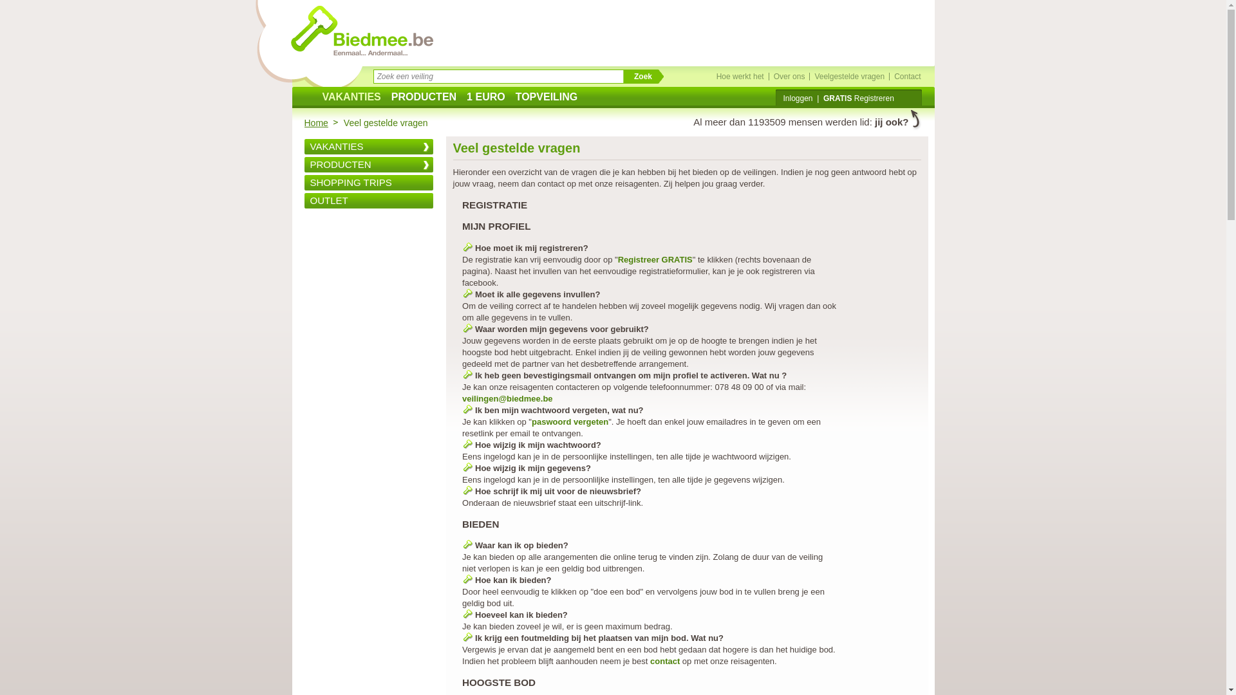 This screenshot has width=1236, height=695. Describe the element at coordinates (485, 99) in the screenshot. I see `1 EURO` at that location.